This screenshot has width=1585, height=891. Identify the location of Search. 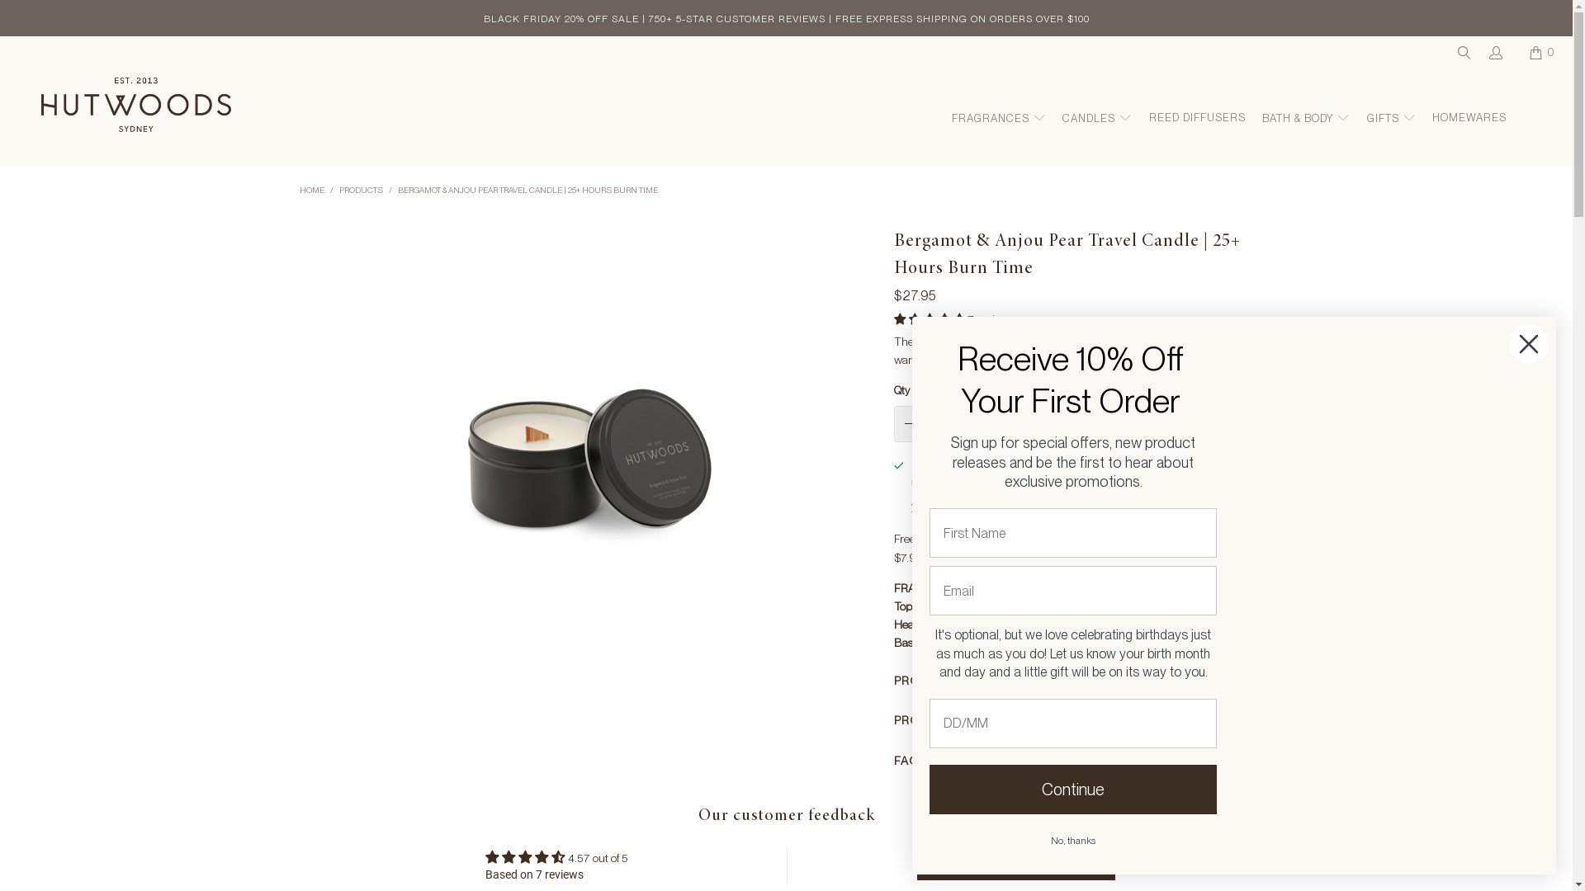
(1463, 53).